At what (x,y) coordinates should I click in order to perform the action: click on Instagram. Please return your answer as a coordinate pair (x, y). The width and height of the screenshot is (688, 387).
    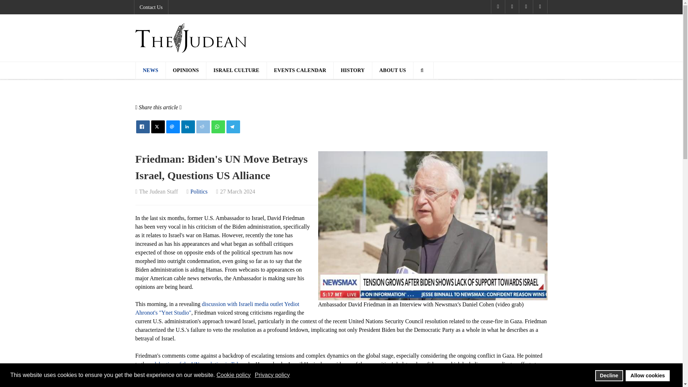
    Looking at the image, I should click on (540, 6).